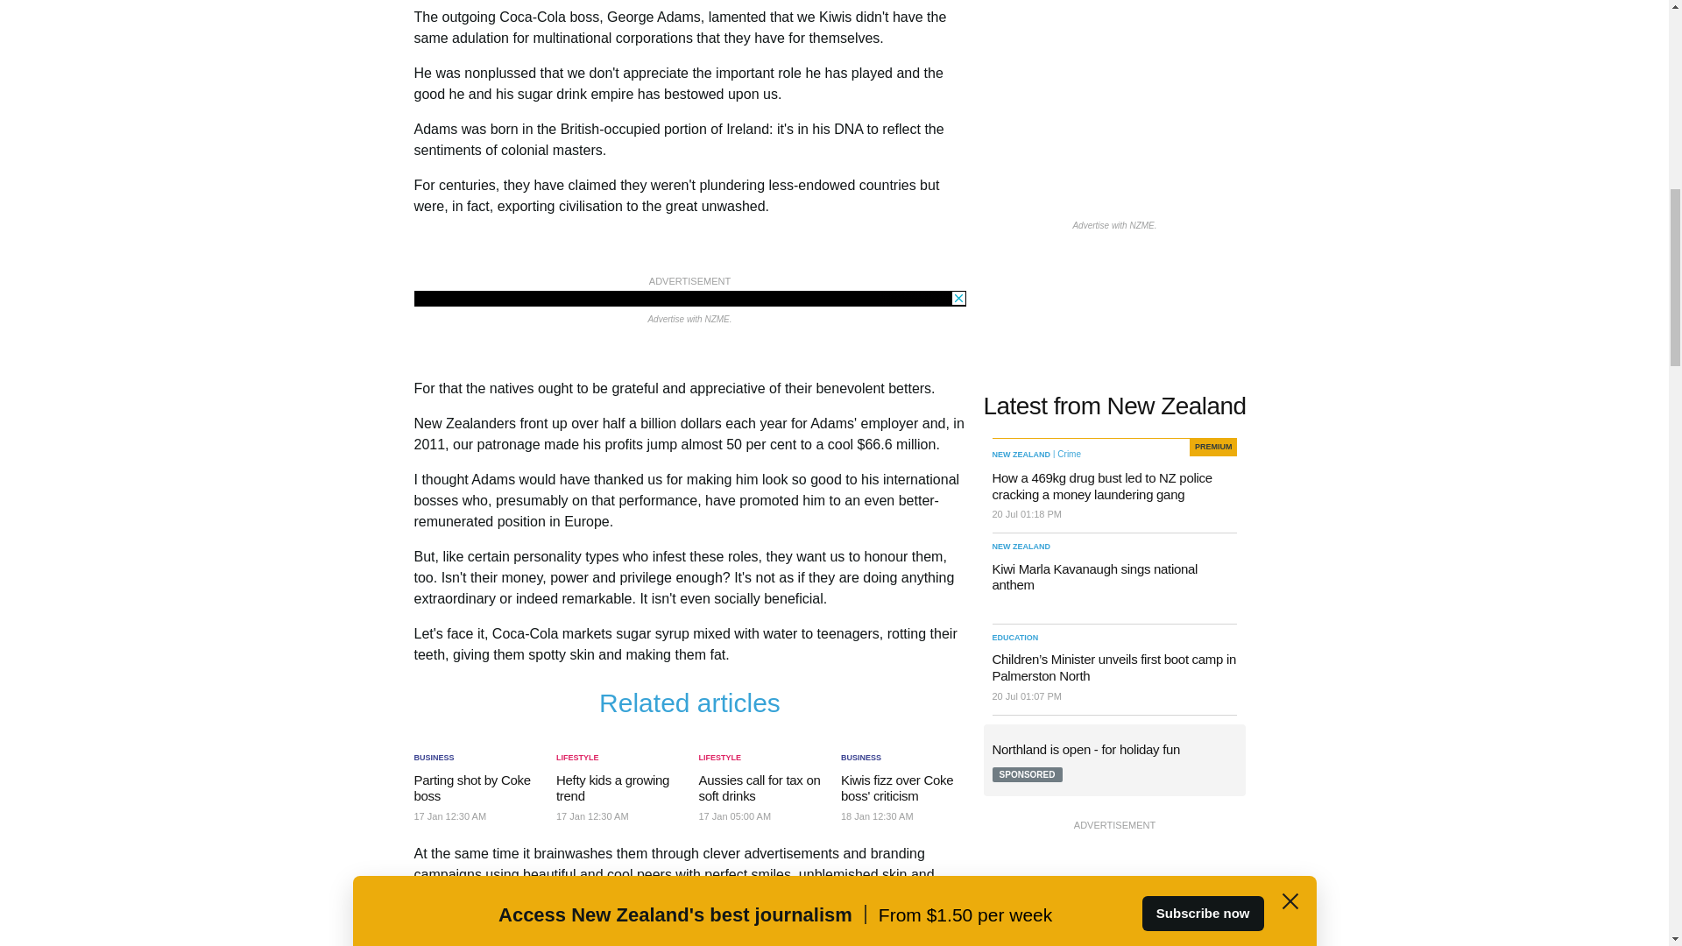 The width and height of the screenshot is (1682, 946). Describe the element at coordinates (689, 298) in the screenshot. I see `3rd party ad content` at that location.